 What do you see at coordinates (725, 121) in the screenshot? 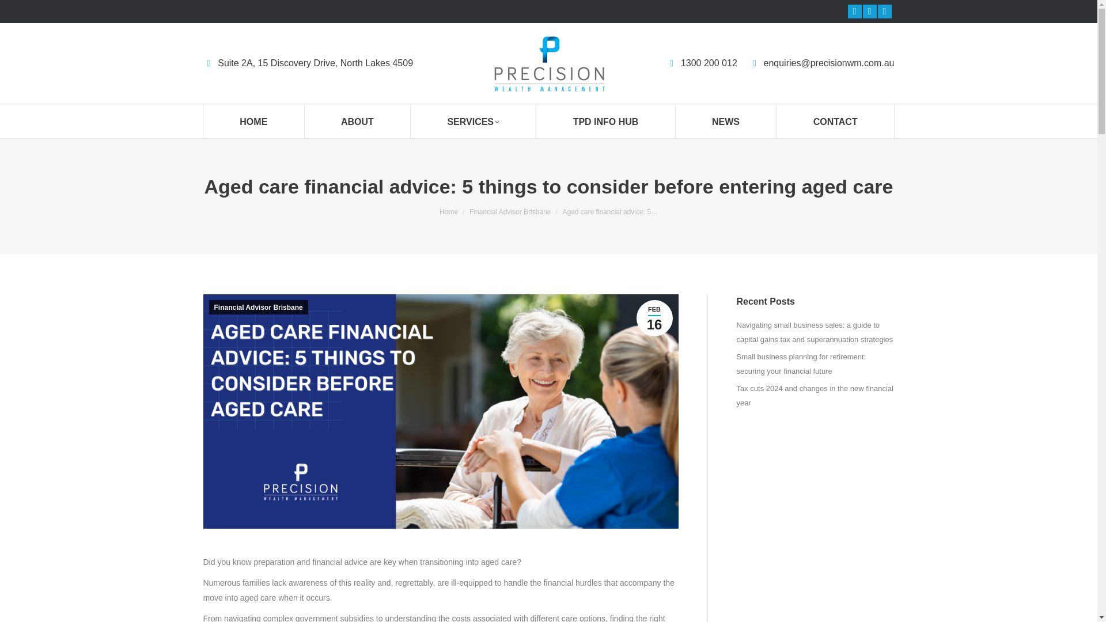
I see `NEWS` at bounding box center [725, 121].